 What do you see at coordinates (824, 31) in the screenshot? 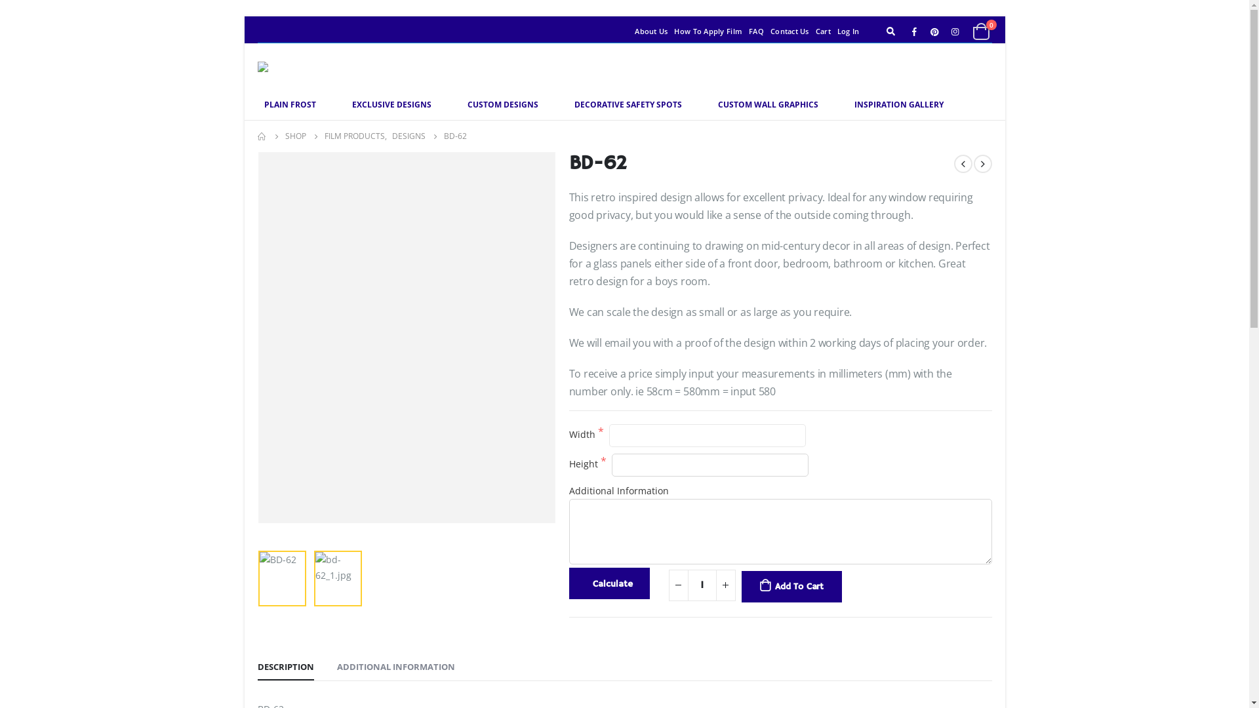
I see `Cart` at bounding box center [824, 31].